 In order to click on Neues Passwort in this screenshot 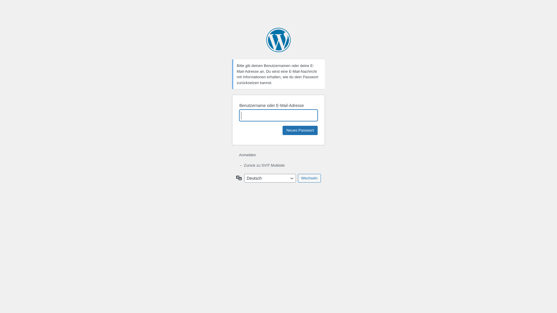, I will do `click(300, 130)`.